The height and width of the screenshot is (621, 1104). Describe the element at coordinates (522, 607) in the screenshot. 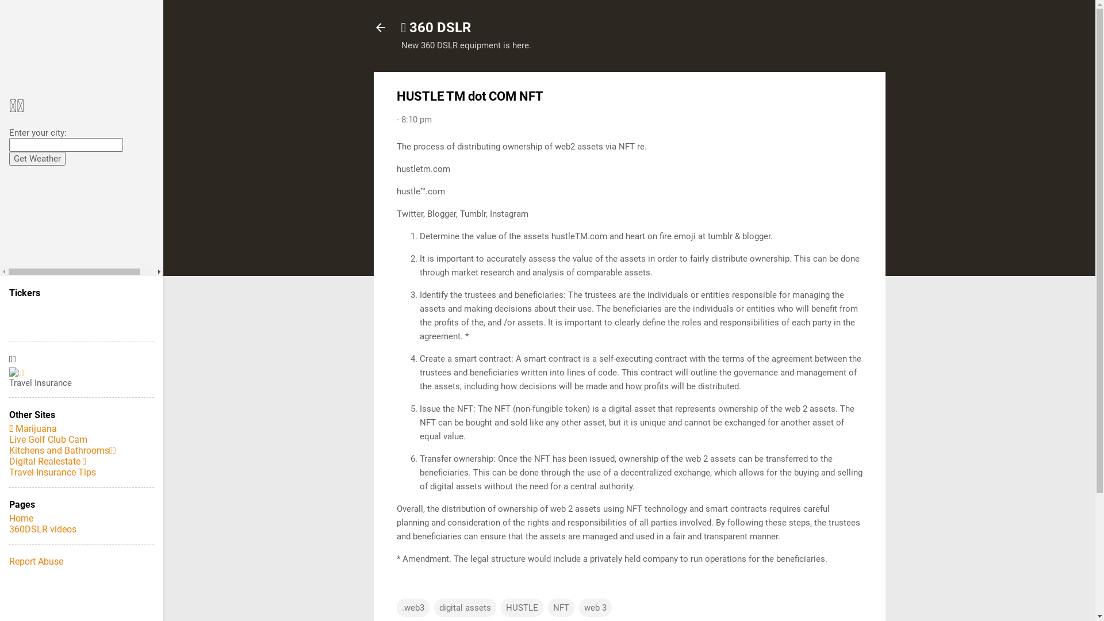

I see `HUSTLE` at that location.